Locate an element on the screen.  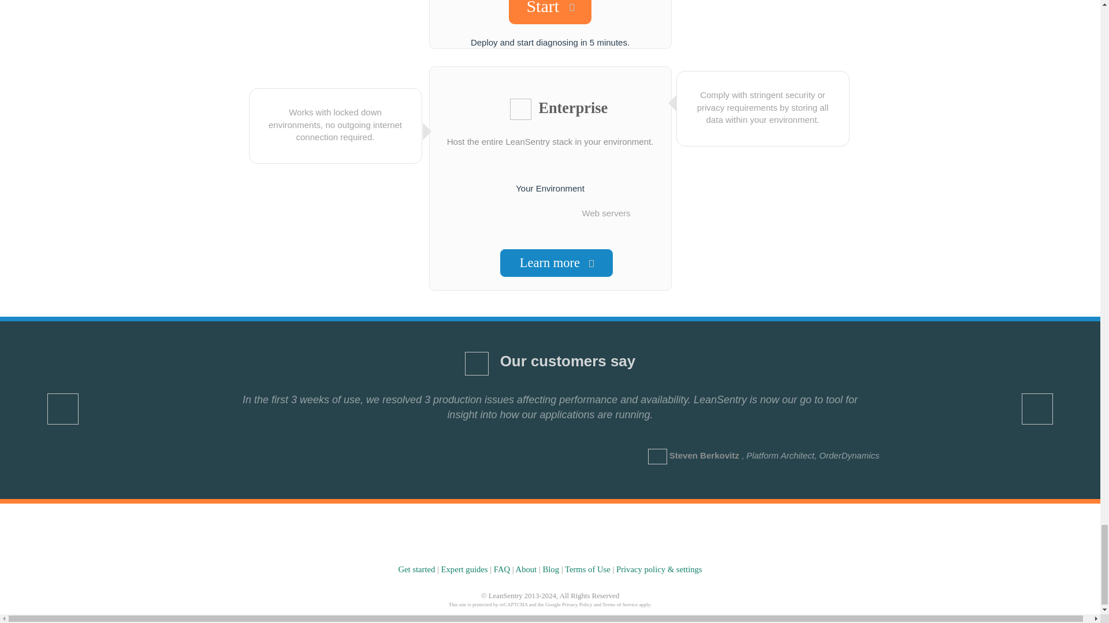
Start is located at coordinates (550, 12).